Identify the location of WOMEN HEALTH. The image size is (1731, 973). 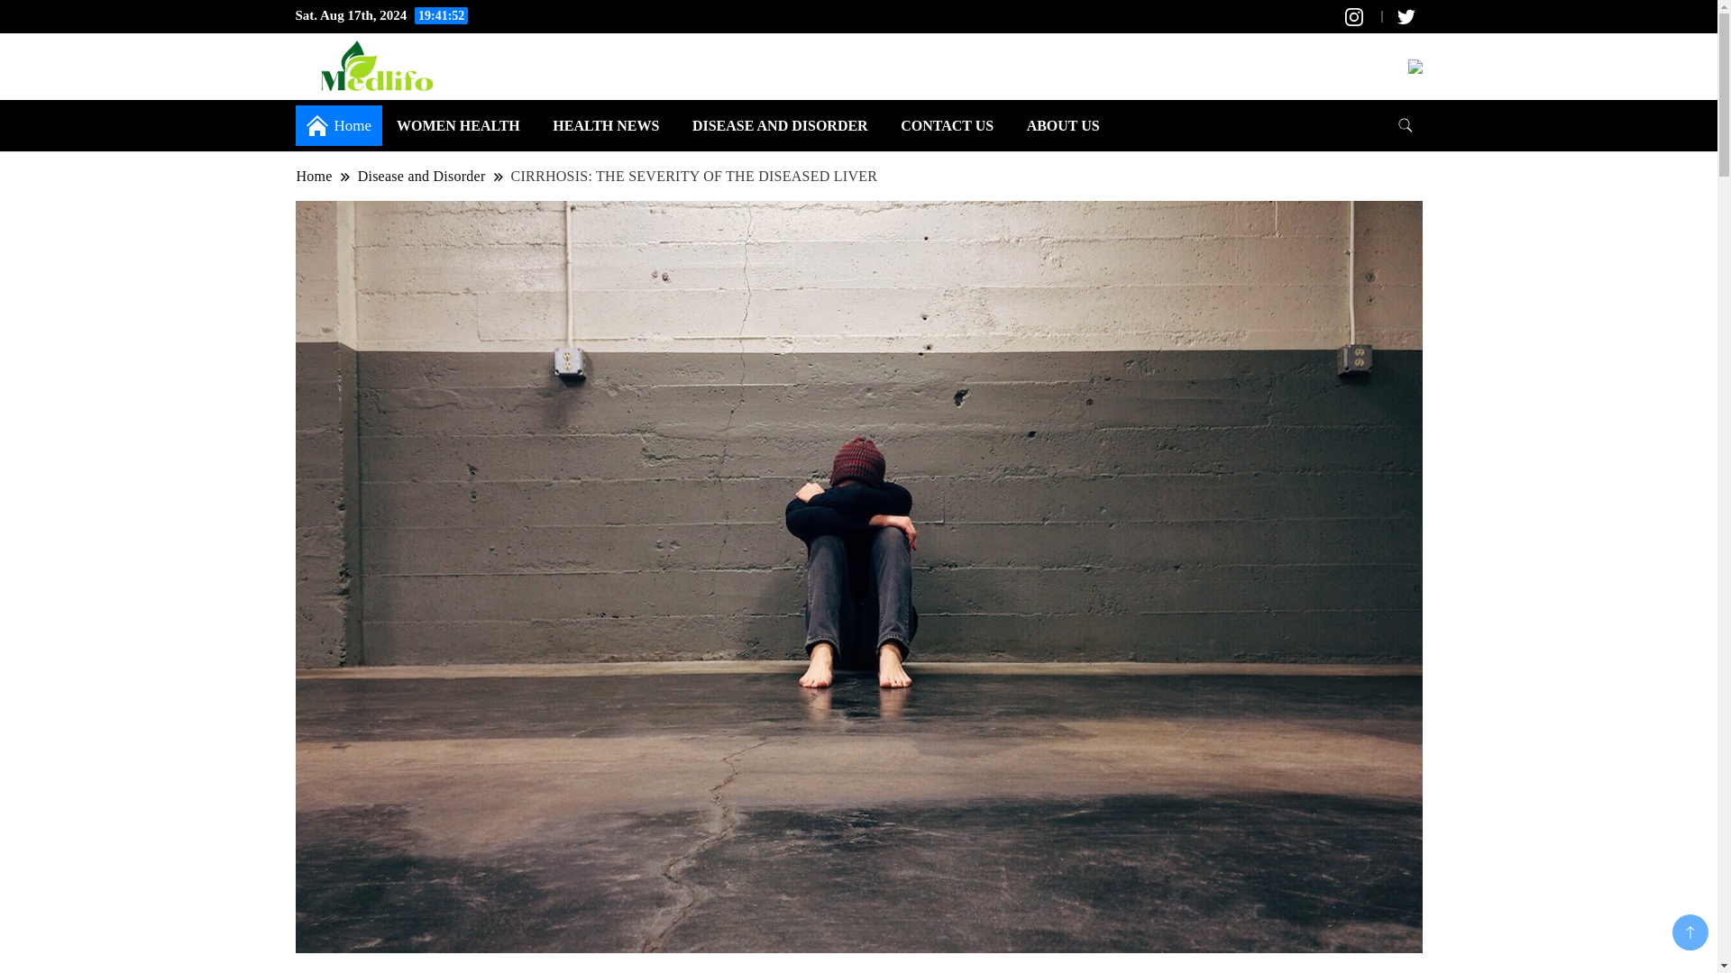
(458, 125).